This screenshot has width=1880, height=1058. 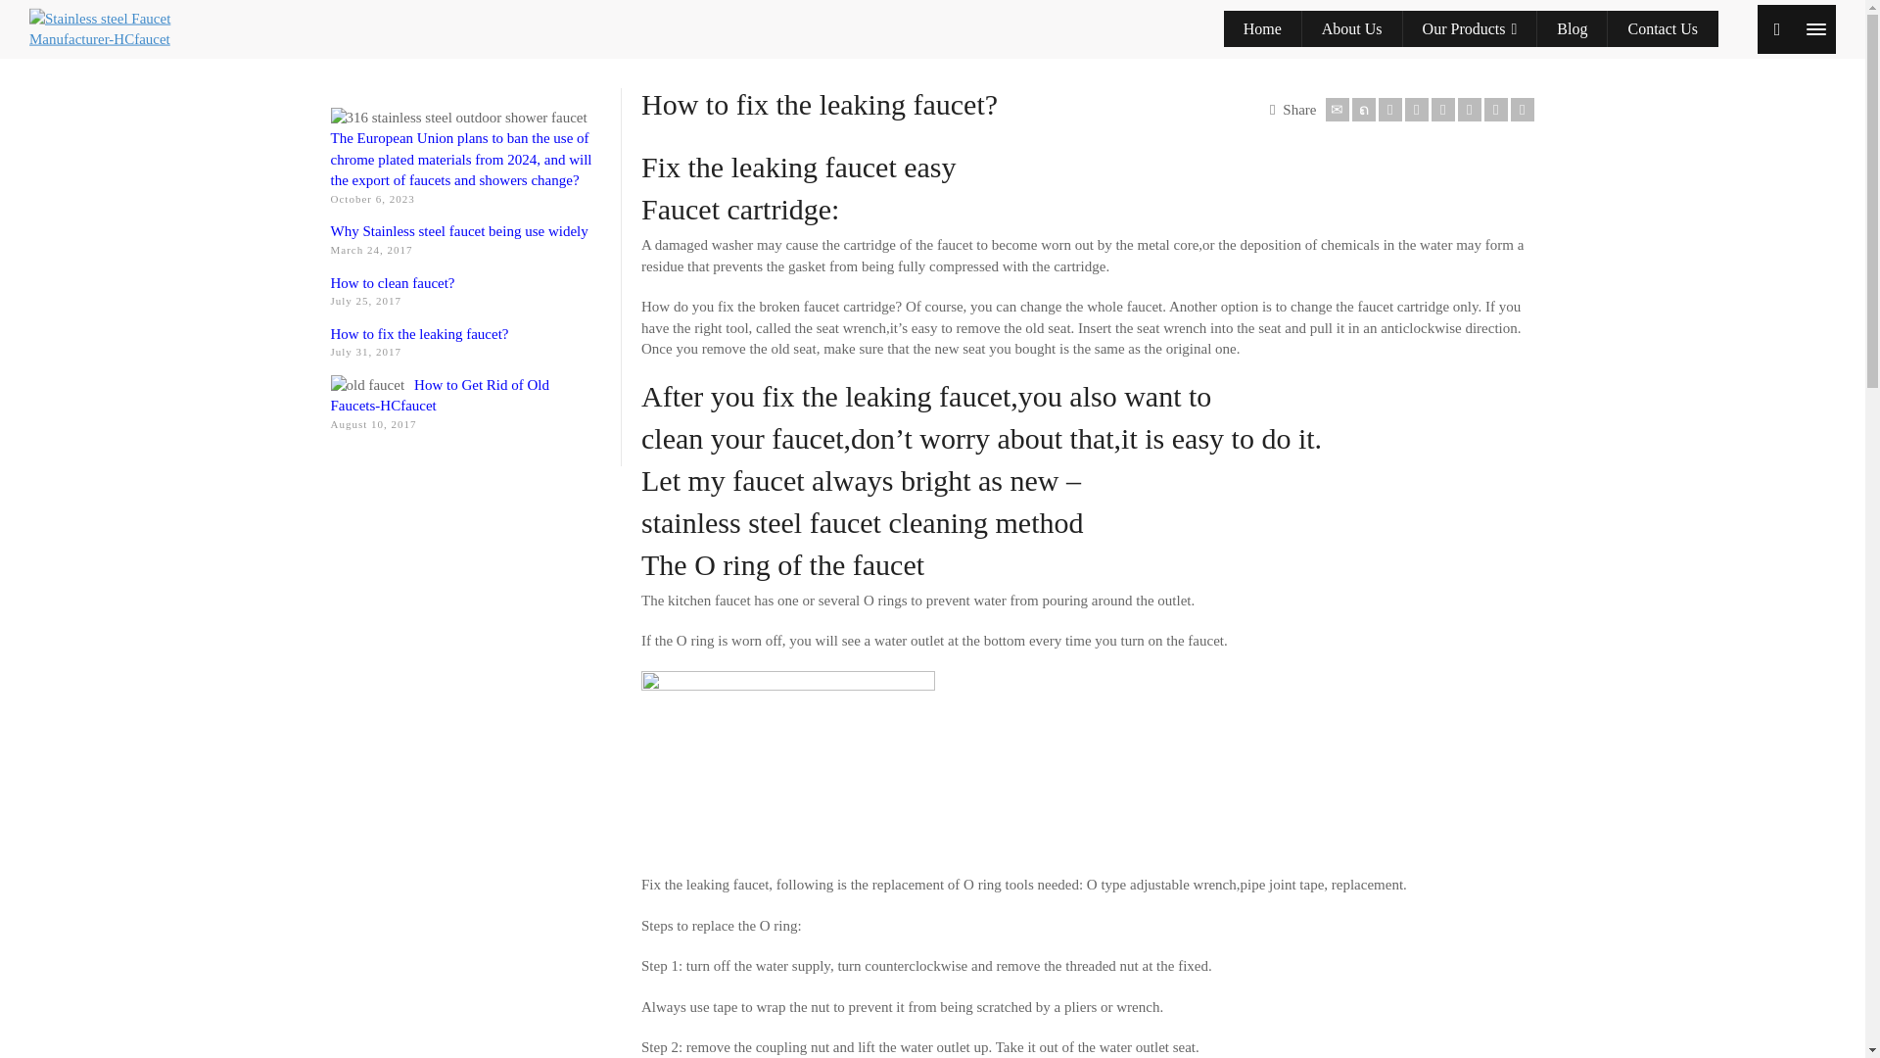 What do you see at coordinates (1522, 110) in the screenshot?
I see `Vkontakte` at bounding box center [1522, 110].